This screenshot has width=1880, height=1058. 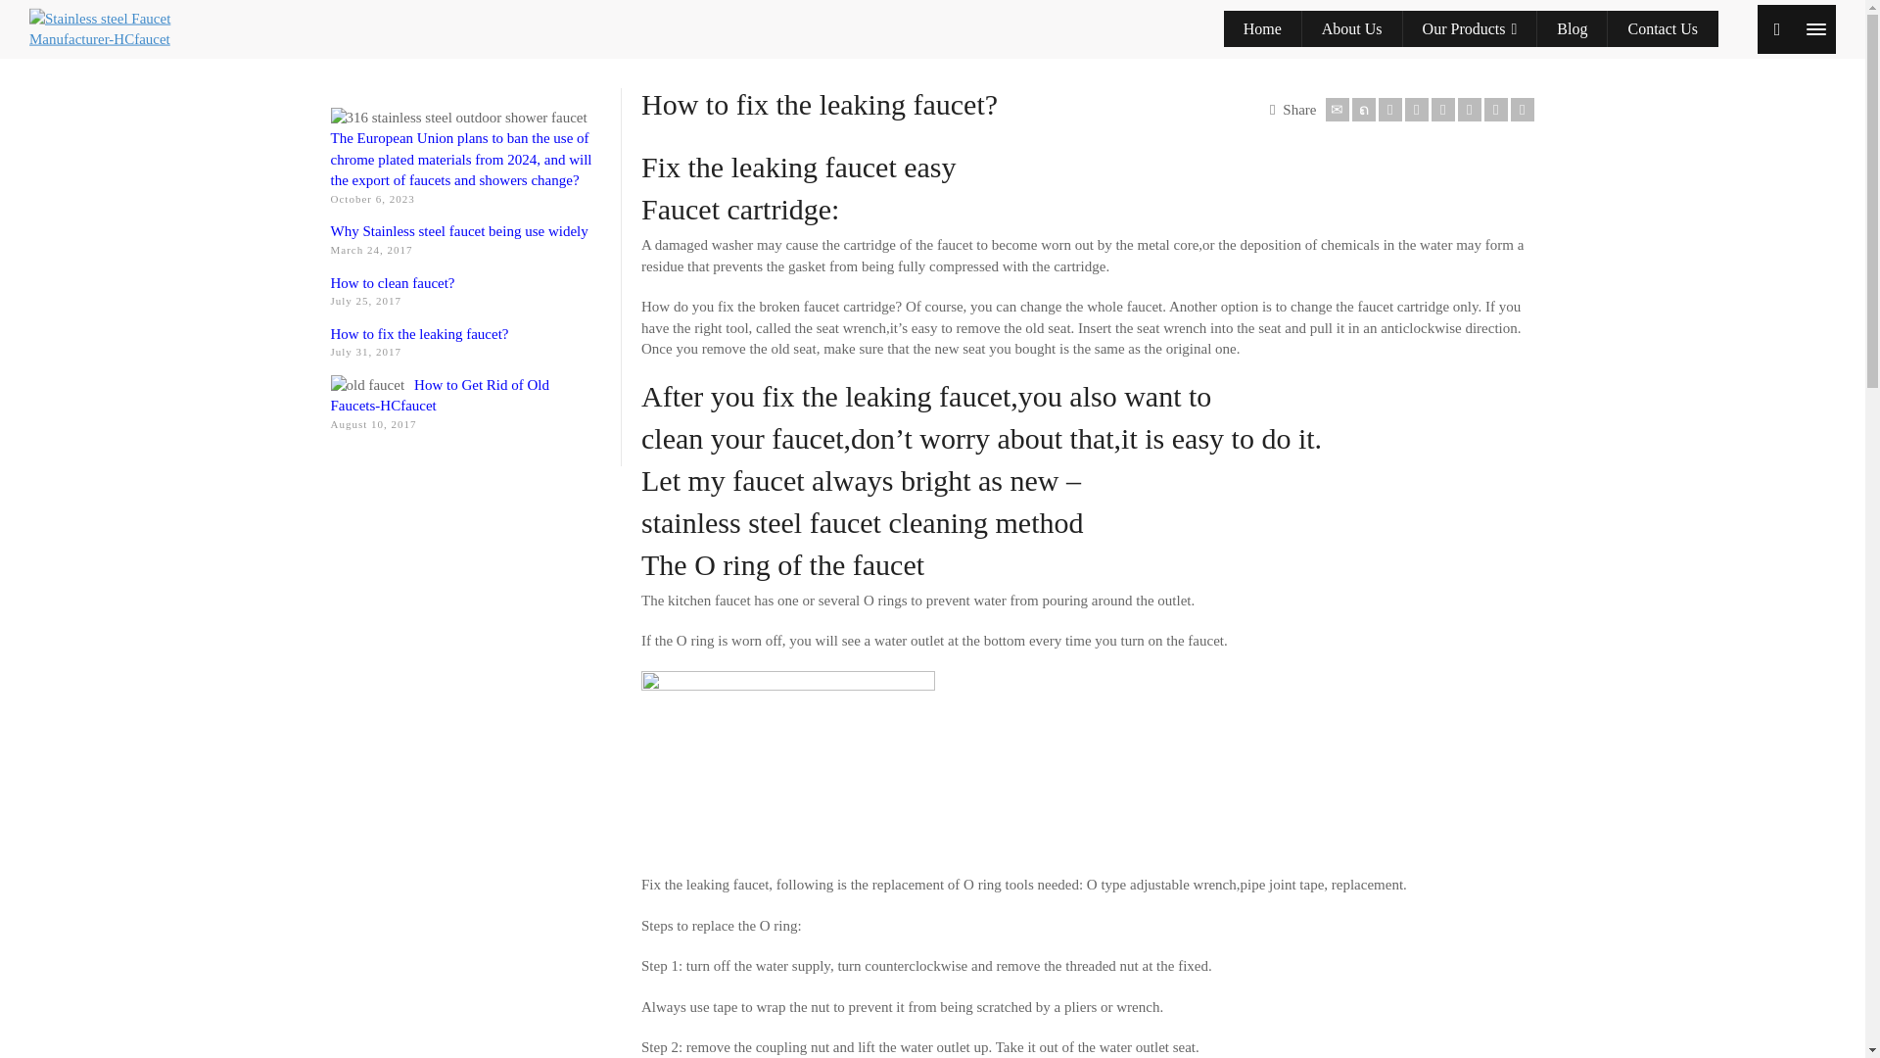 What do you see at coordinates (1522, 110) in the screenshot?
I see `Vkontakte` at bounding box center [1522, 110].